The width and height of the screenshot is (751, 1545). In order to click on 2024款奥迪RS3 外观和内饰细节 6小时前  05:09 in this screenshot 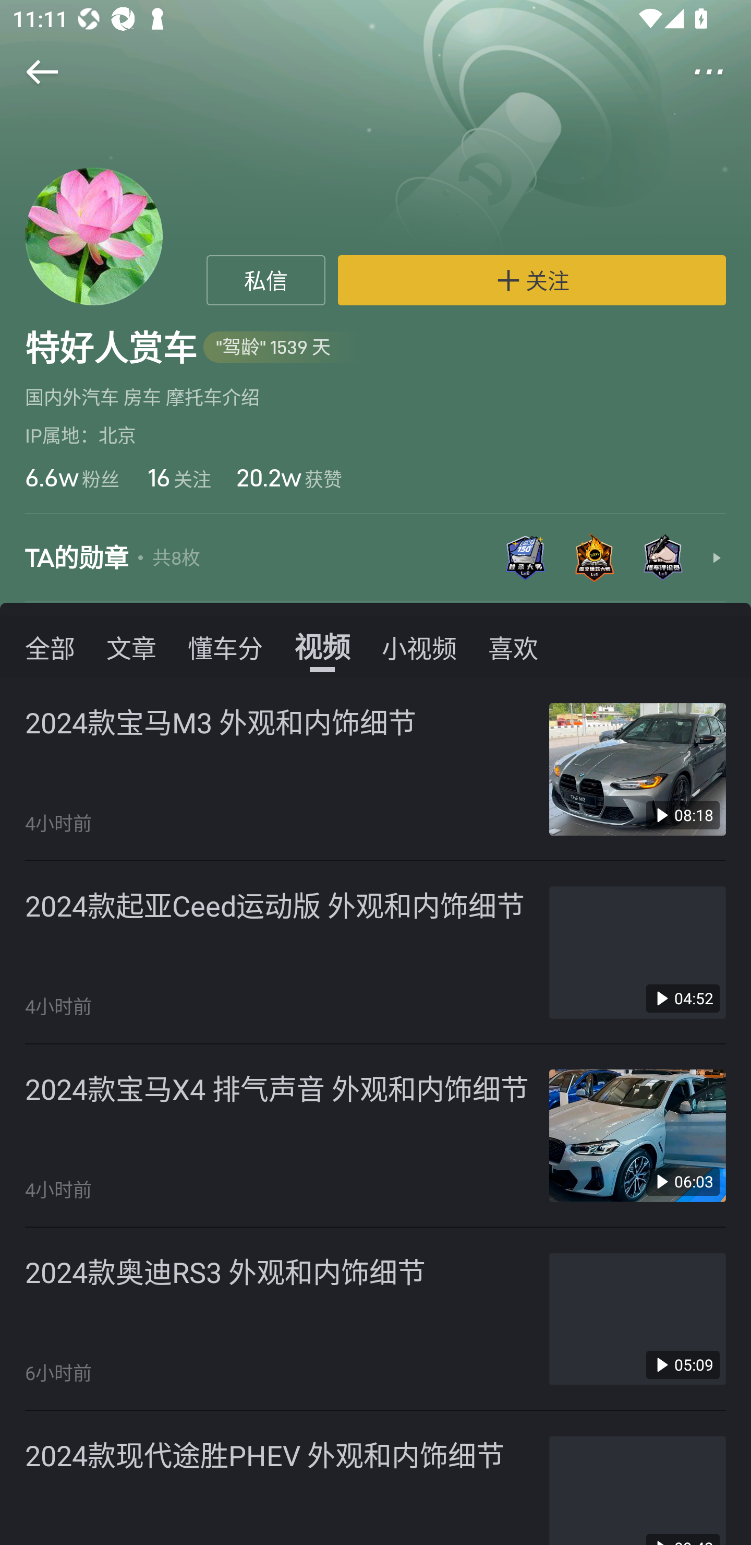, I will do `click(375, 1320)`.